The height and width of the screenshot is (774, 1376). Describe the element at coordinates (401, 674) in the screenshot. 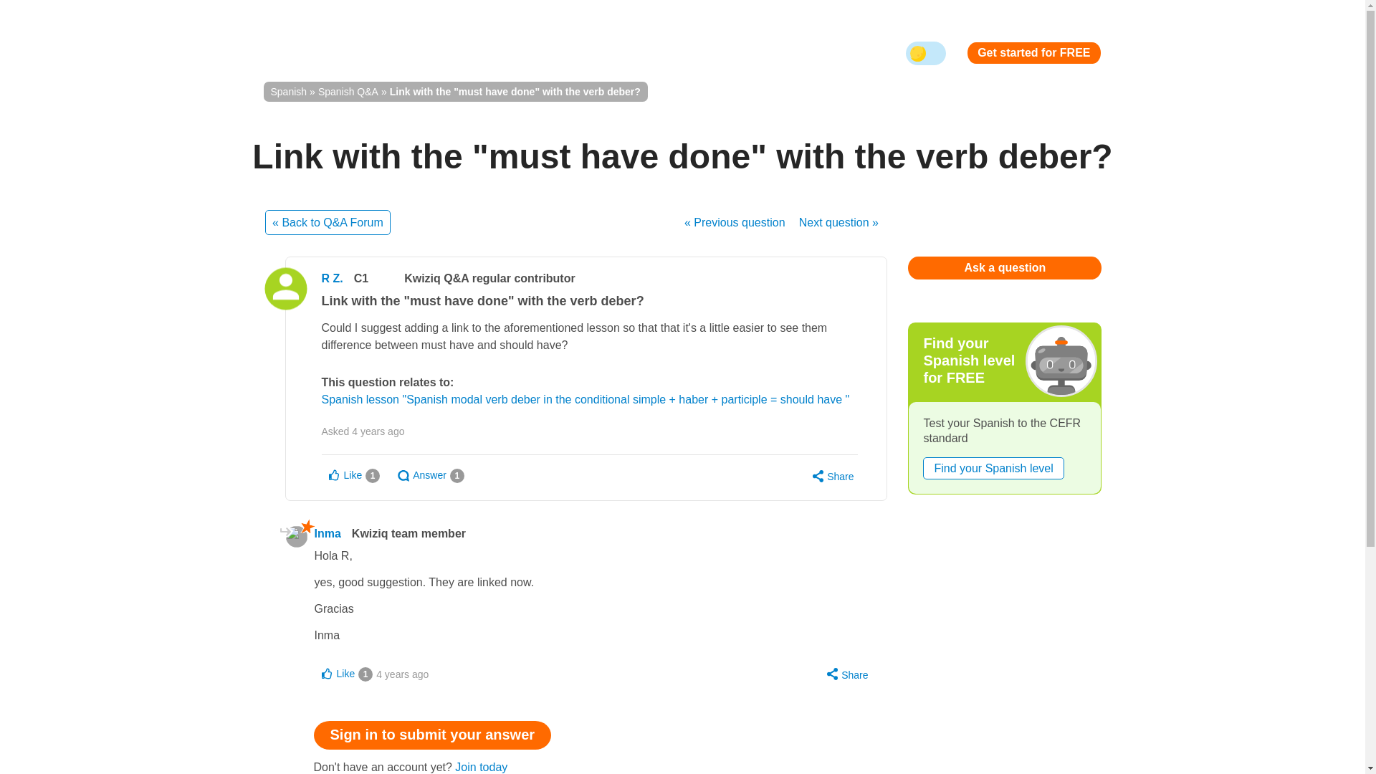

I see `2nd August 2020` at that location.